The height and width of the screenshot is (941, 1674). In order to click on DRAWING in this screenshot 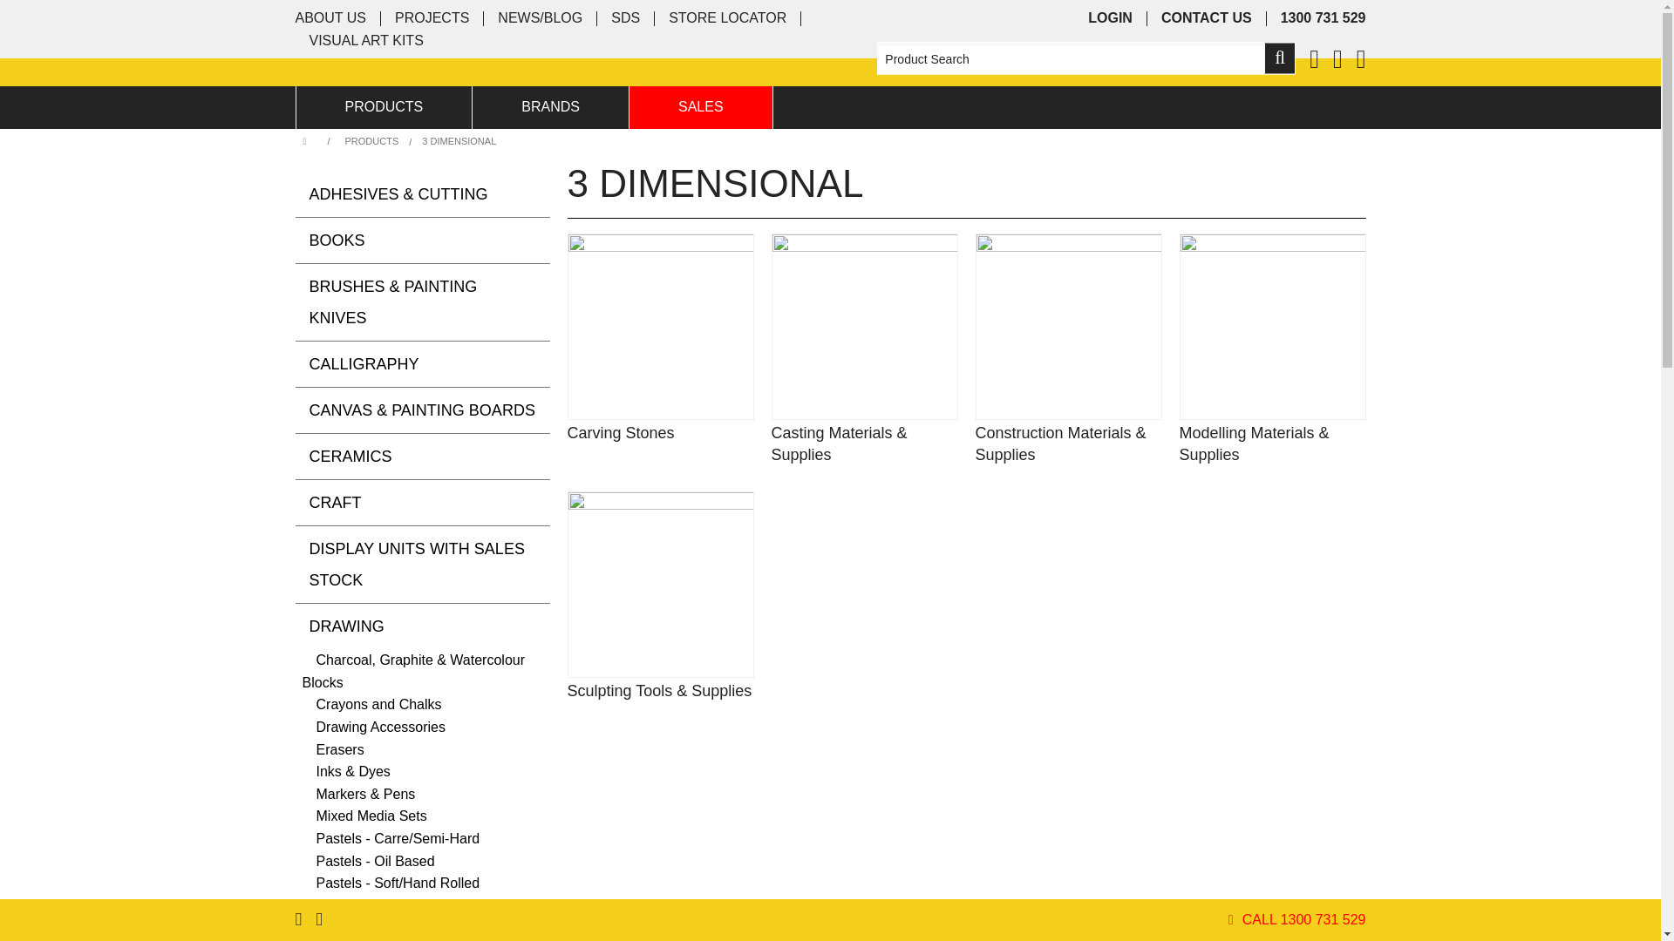, I will do `click(422, 626)`.